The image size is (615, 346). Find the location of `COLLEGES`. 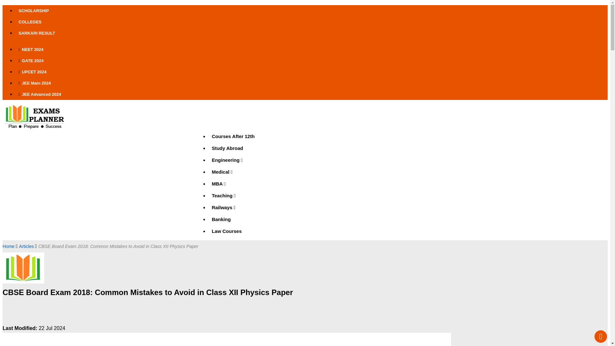

COLLEGES is located at coordinates (233, 22).